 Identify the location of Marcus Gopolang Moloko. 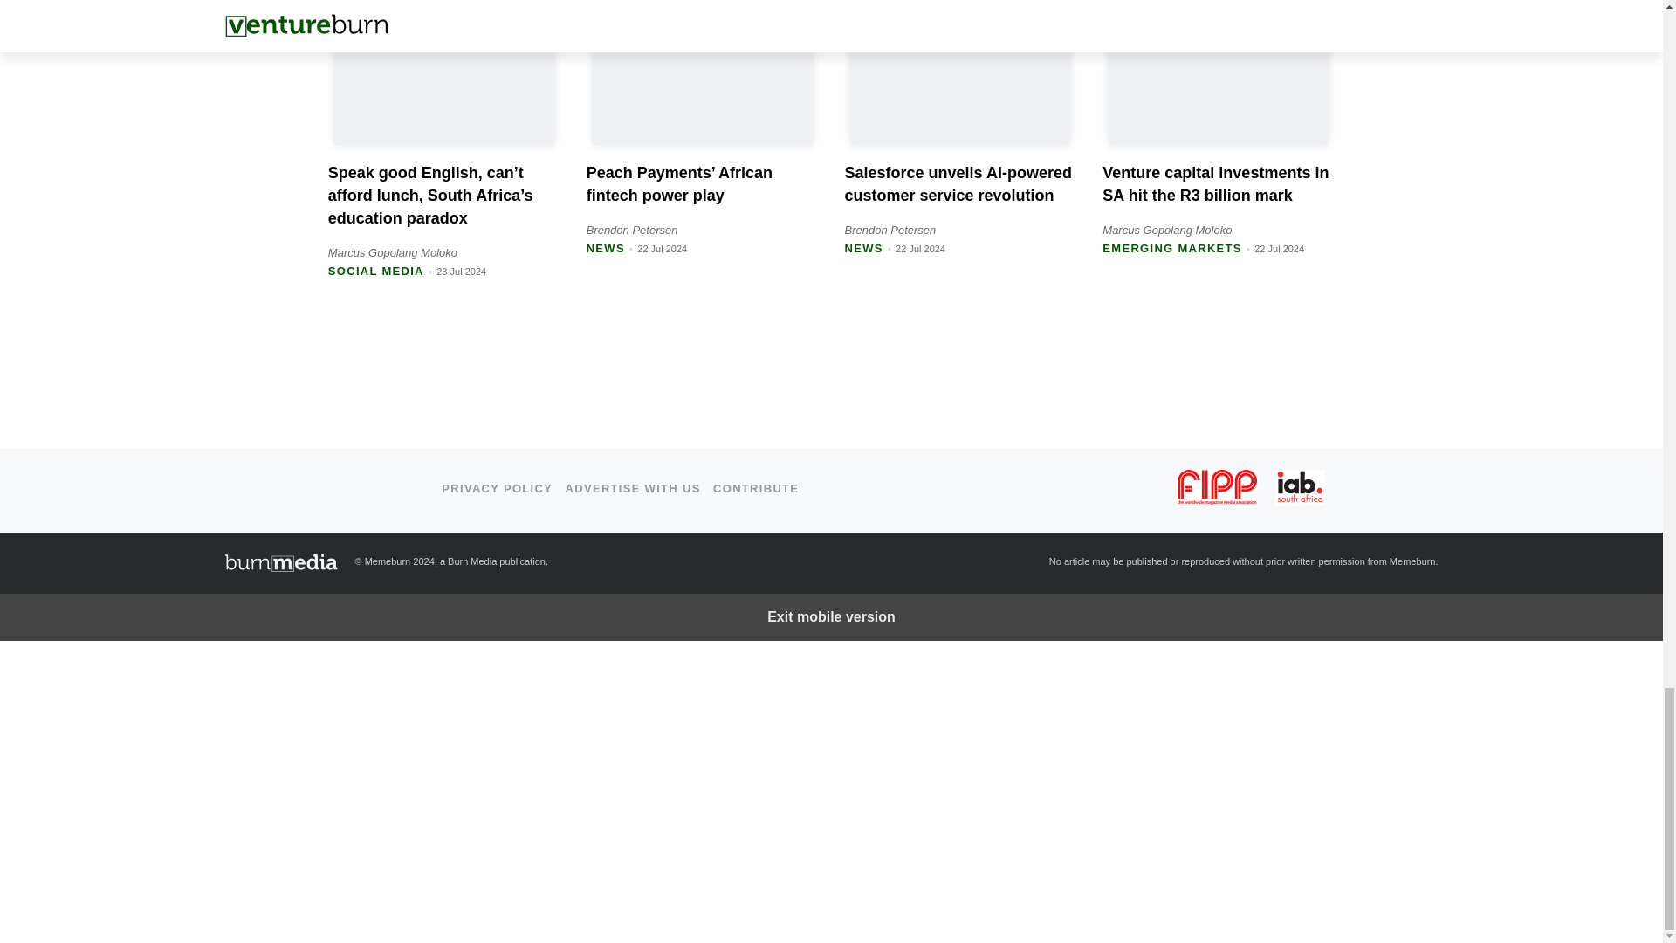
(1167, 230).